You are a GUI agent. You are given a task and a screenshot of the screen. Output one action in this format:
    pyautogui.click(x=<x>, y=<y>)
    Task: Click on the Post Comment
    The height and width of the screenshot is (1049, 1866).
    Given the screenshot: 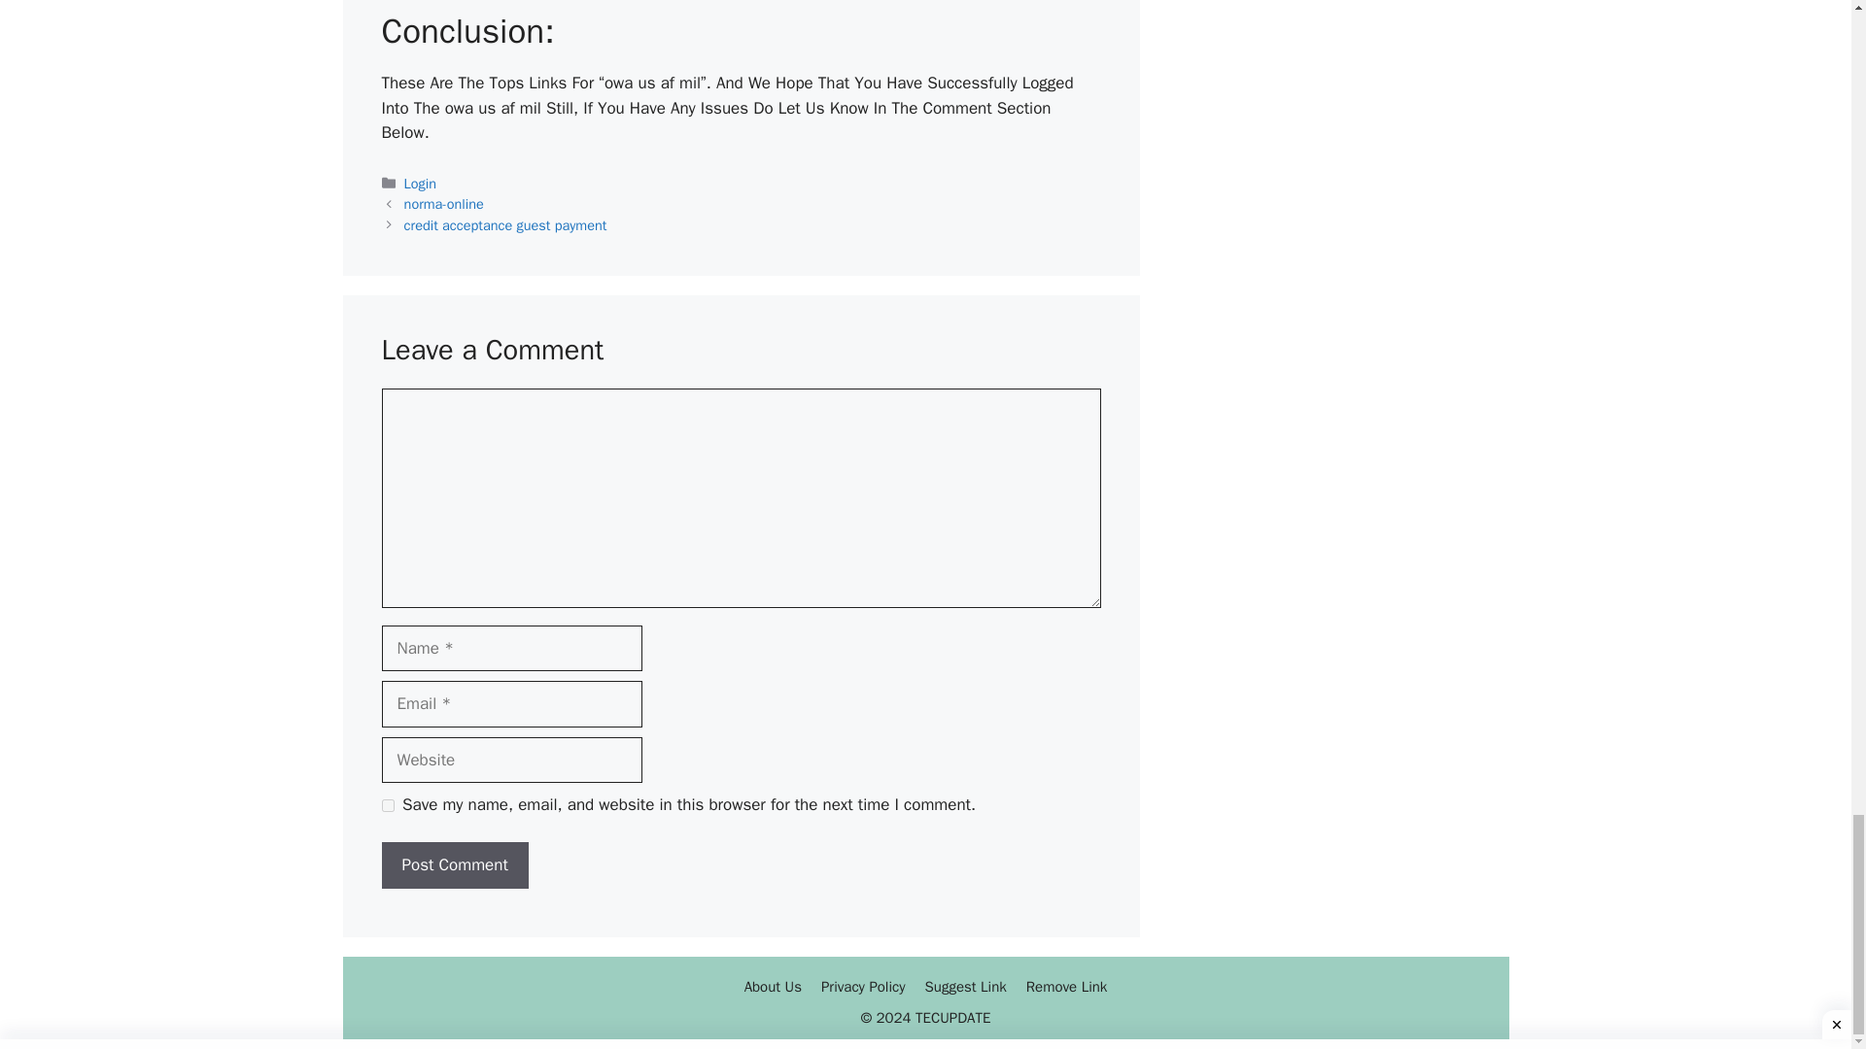 What is the action you would take?
    pyautogui.click(x=454, y=864)
    